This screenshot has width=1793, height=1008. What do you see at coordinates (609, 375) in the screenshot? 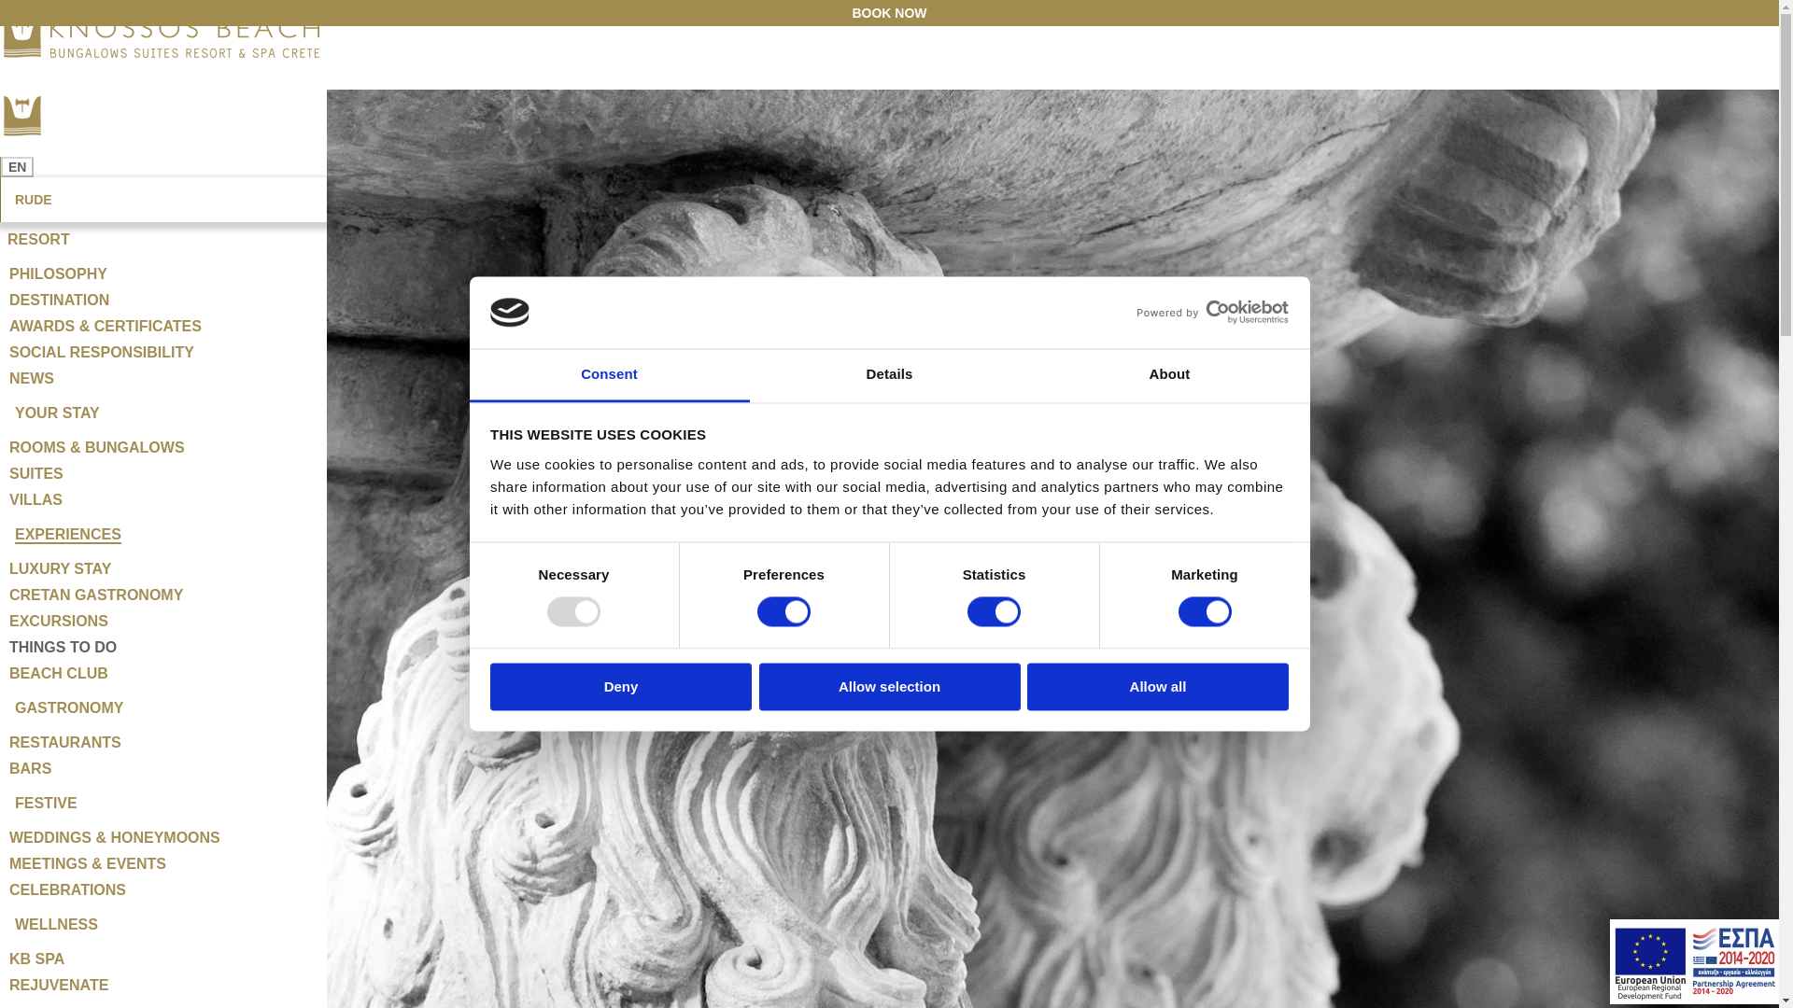
I see `Consent` at bounding box center [609, 375].